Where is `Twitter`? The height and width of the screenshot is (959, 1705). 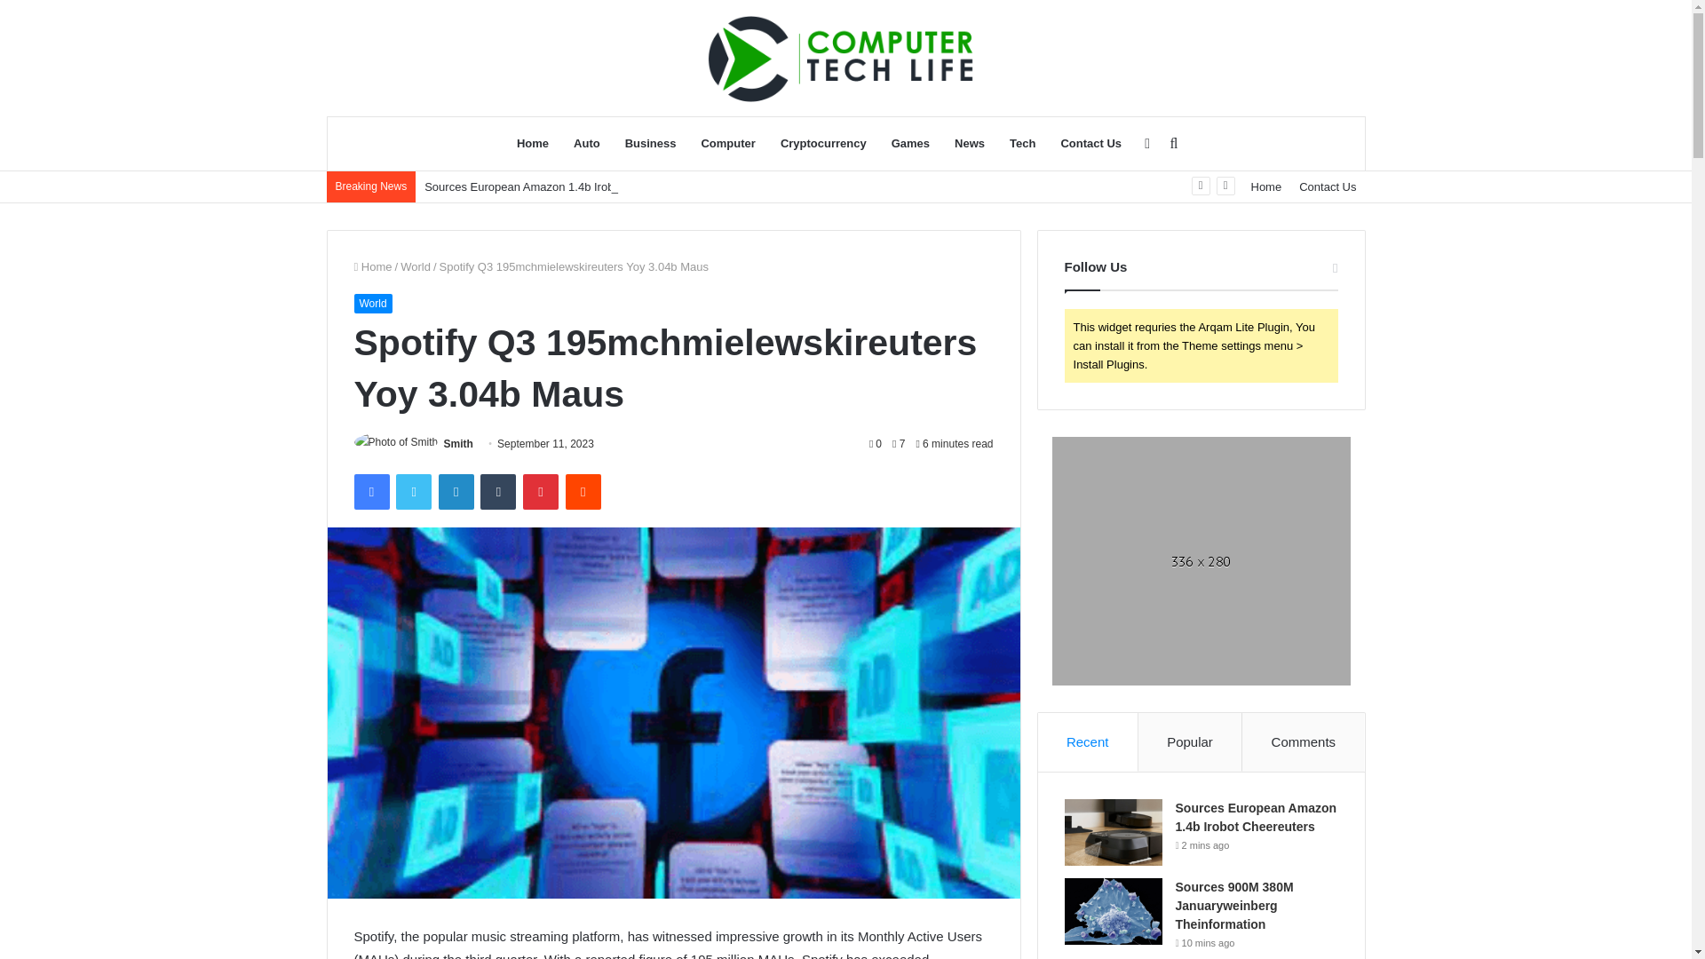
Twitter is located at coordinates (413, 491).